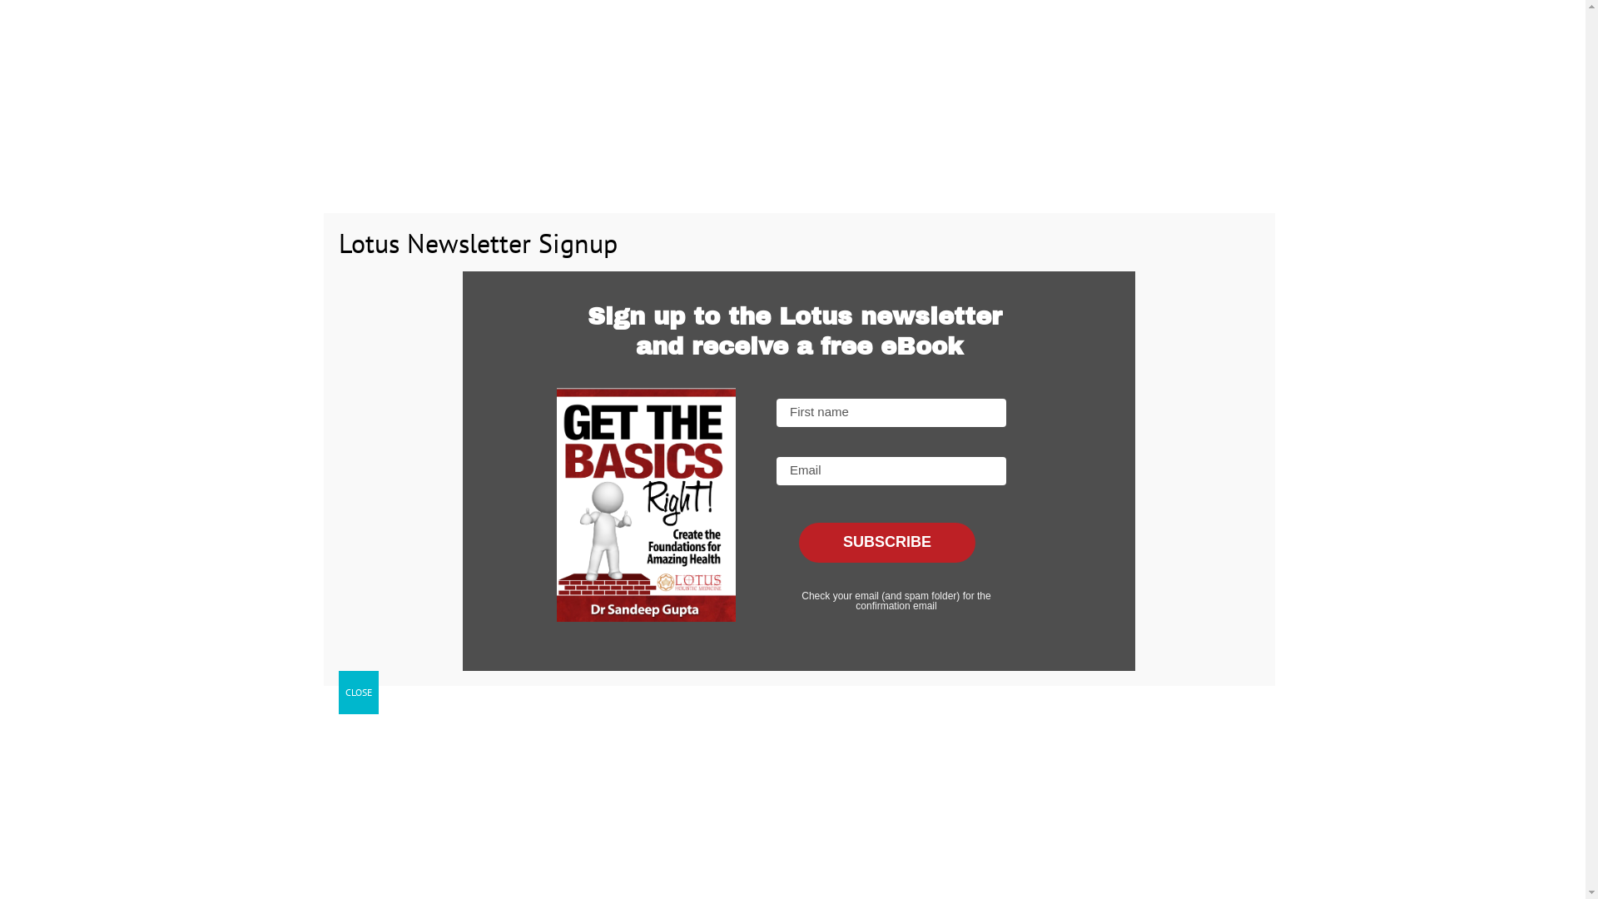 This screenshot has width=1598, height=899. What do you see at coordinates (1228, 21) in the screenshot?
I see `LinkedIn` at bounding box center [1228, 21].